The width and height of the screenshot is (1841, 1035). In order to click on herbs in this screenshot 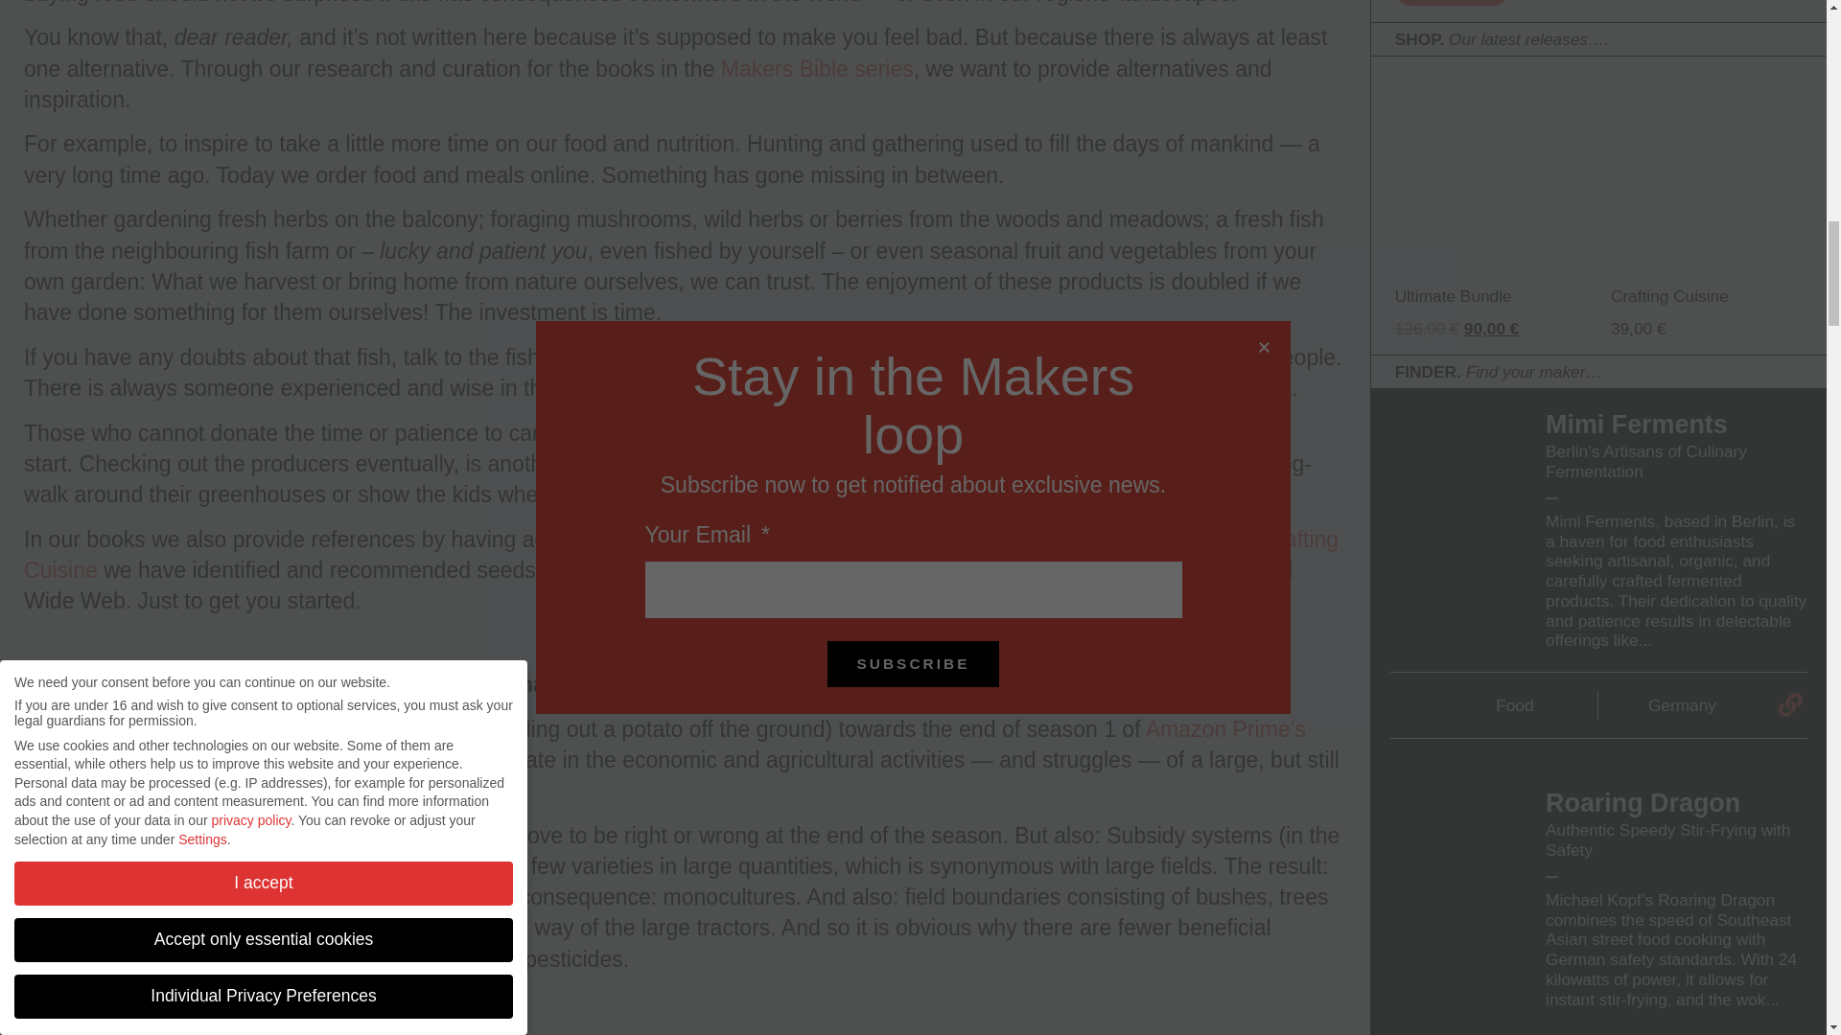, I will do `click(853, 387)`.